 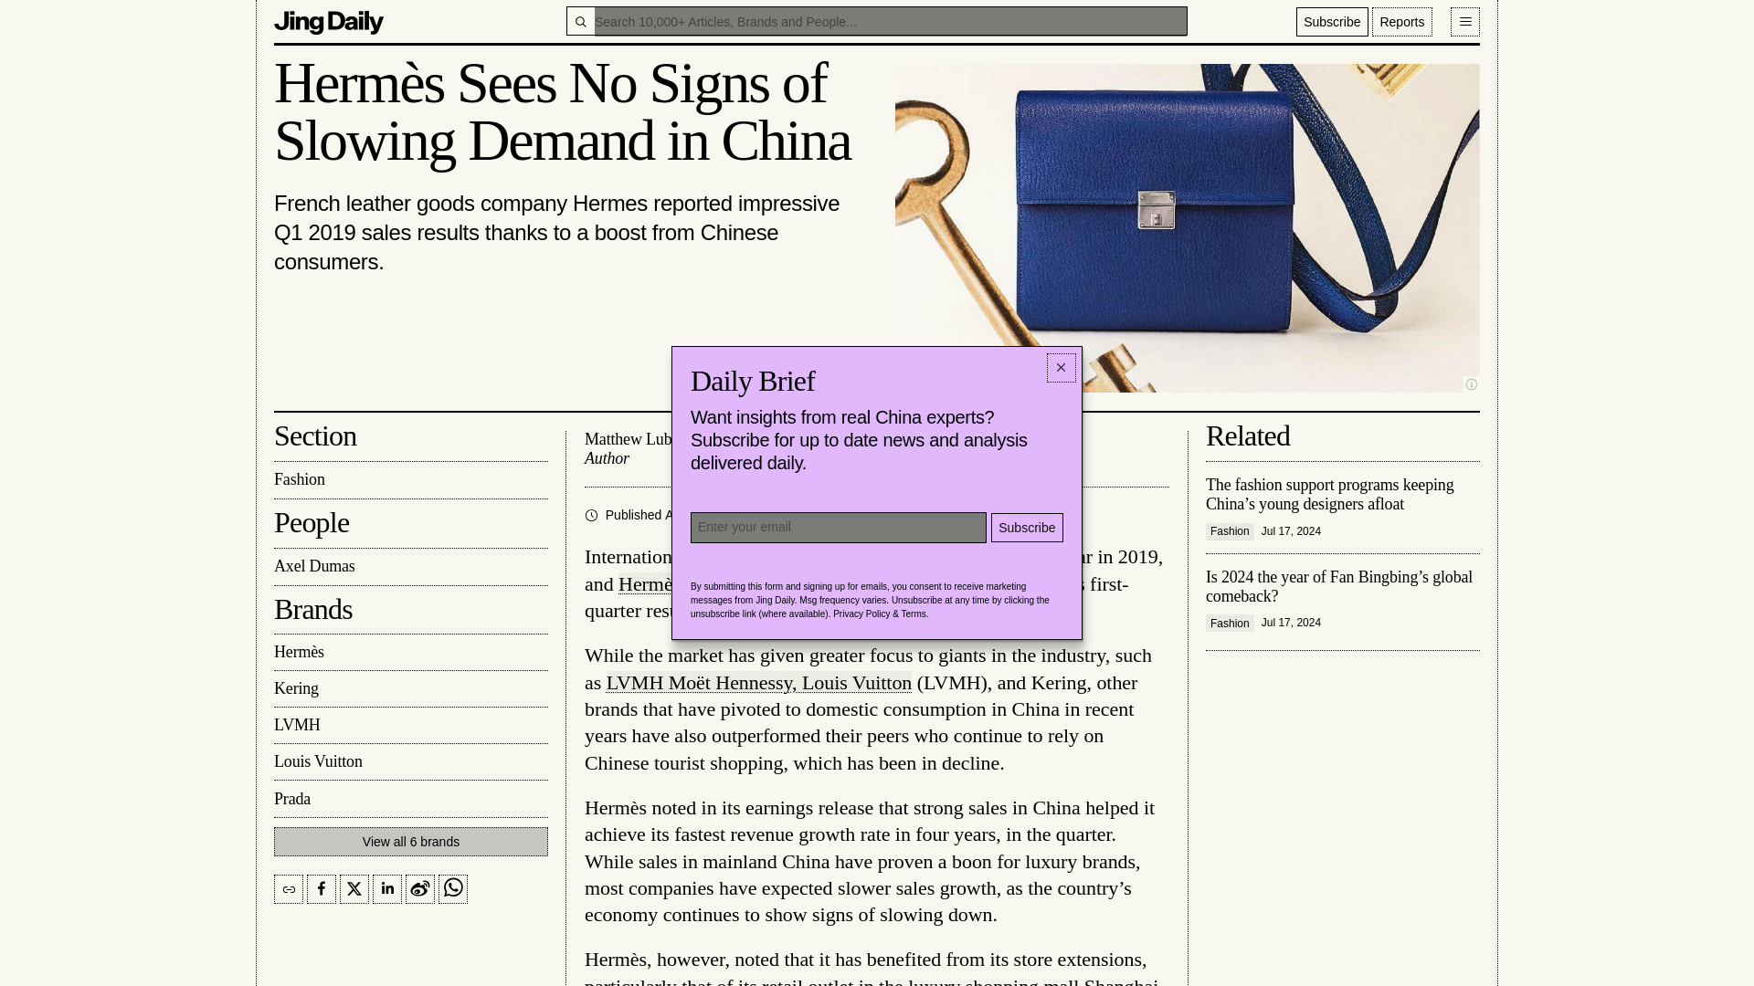 What do you see at coordinates (410, 762) in the screenshot?
I see `Louis Vuitton` at bounding box center [410, 762].